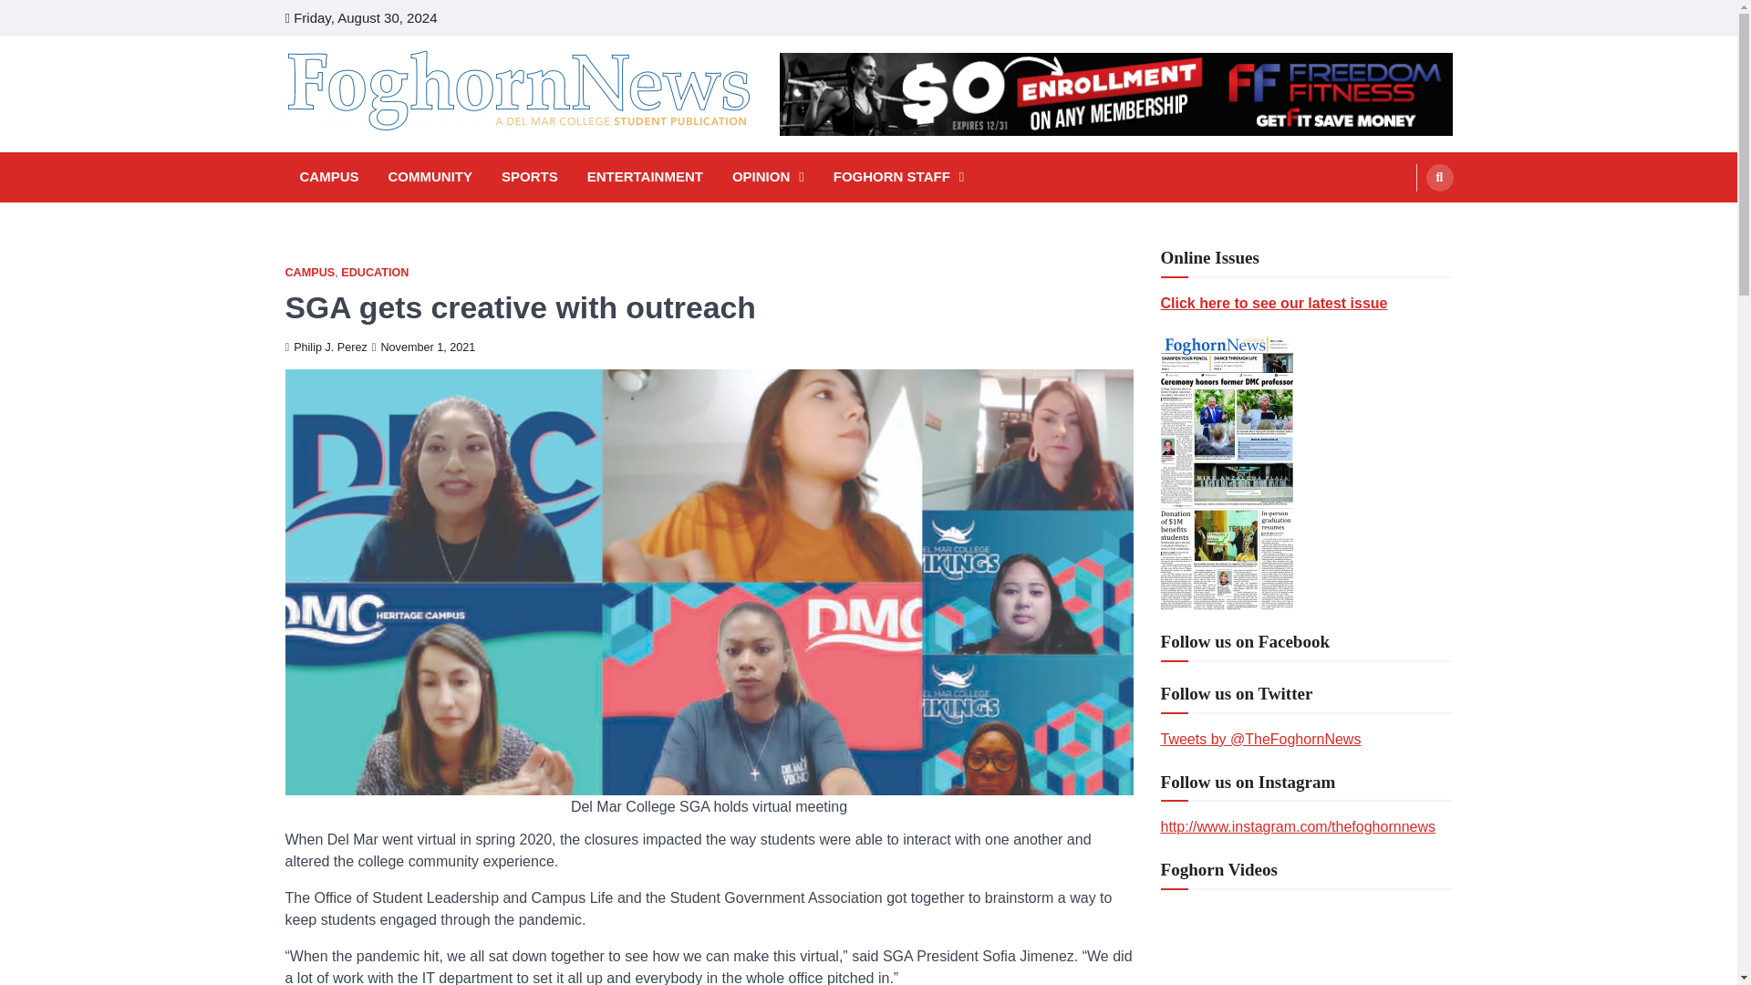 The image size is (1751, 985). Describe the element at coordinates (1439, 177) in the screenshot. I see `Search` at that location.